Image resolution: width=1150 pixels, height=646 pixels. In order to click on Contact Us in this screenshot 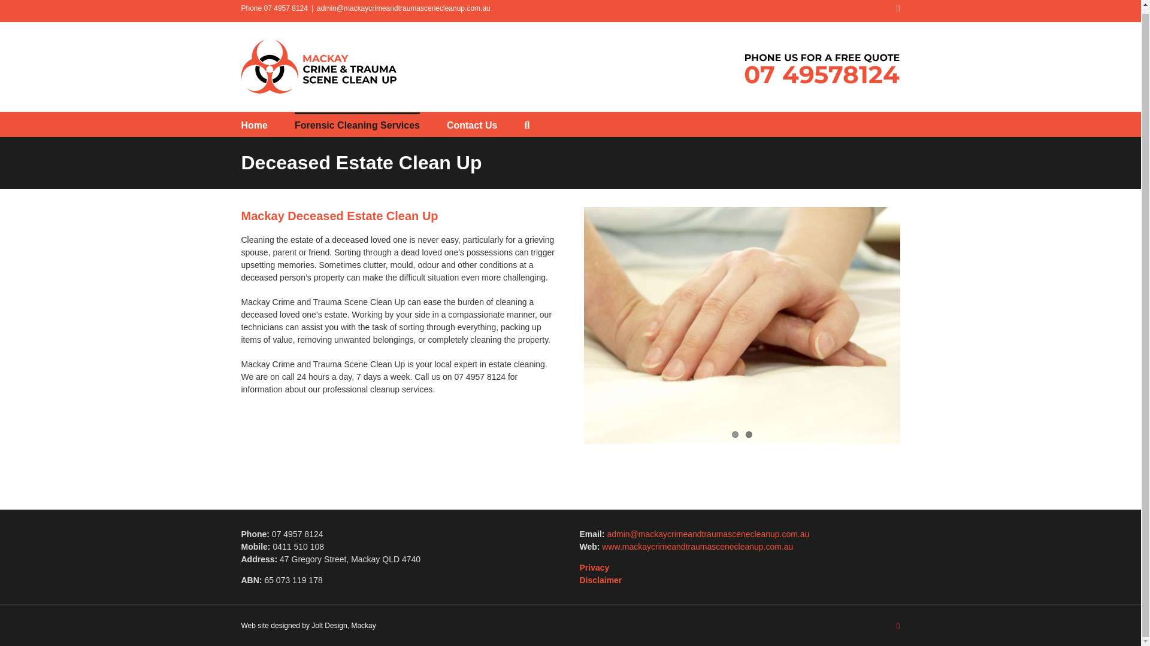, I will do `click(472, 124)`.